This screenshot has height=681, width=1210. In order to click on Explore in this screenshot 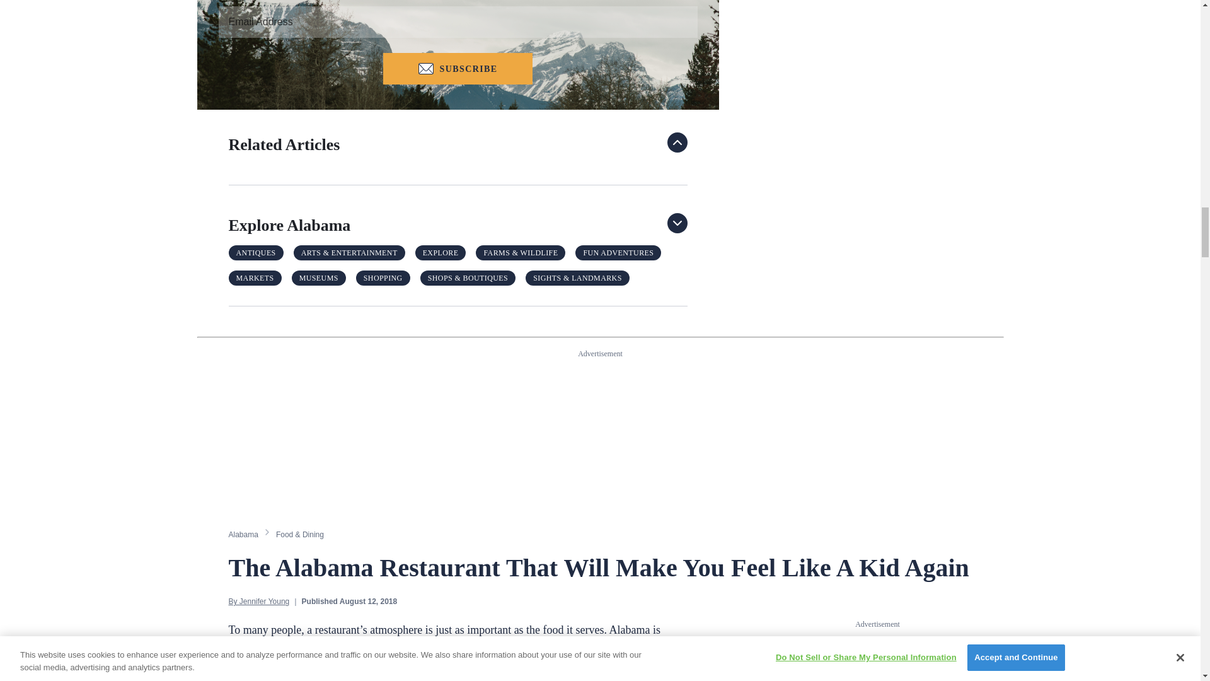, I will do `click(440, 252)`.